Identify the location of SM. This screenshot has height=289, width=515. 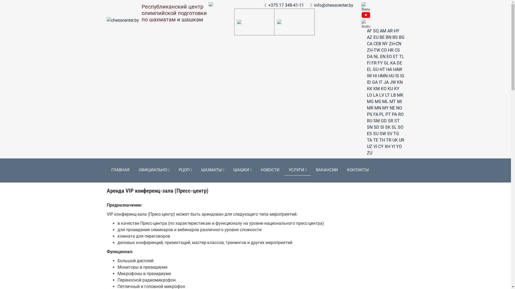
(377, 121).